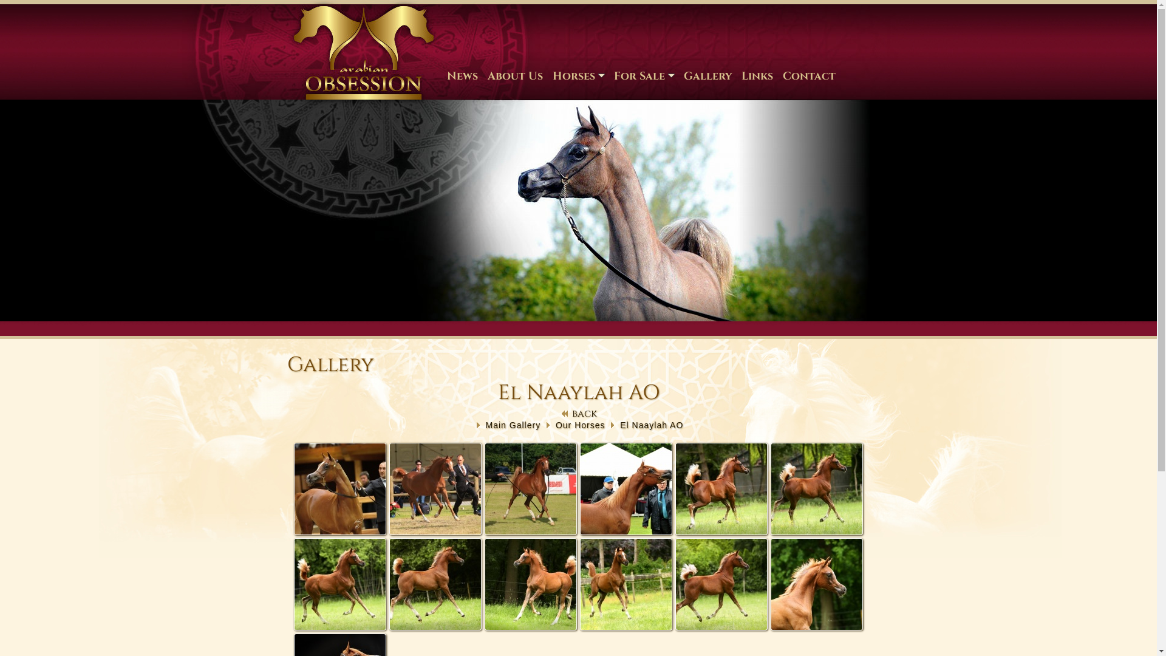 The image size is (1166, 656). I want to click on For Sale, so click(644, 76).